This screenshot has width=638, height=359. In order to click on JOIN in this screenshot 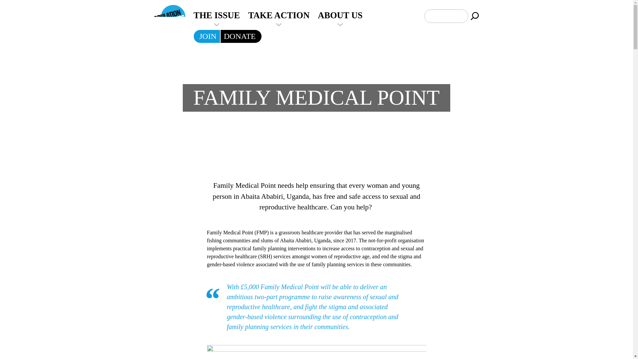, I will do `click(208, 37)`.